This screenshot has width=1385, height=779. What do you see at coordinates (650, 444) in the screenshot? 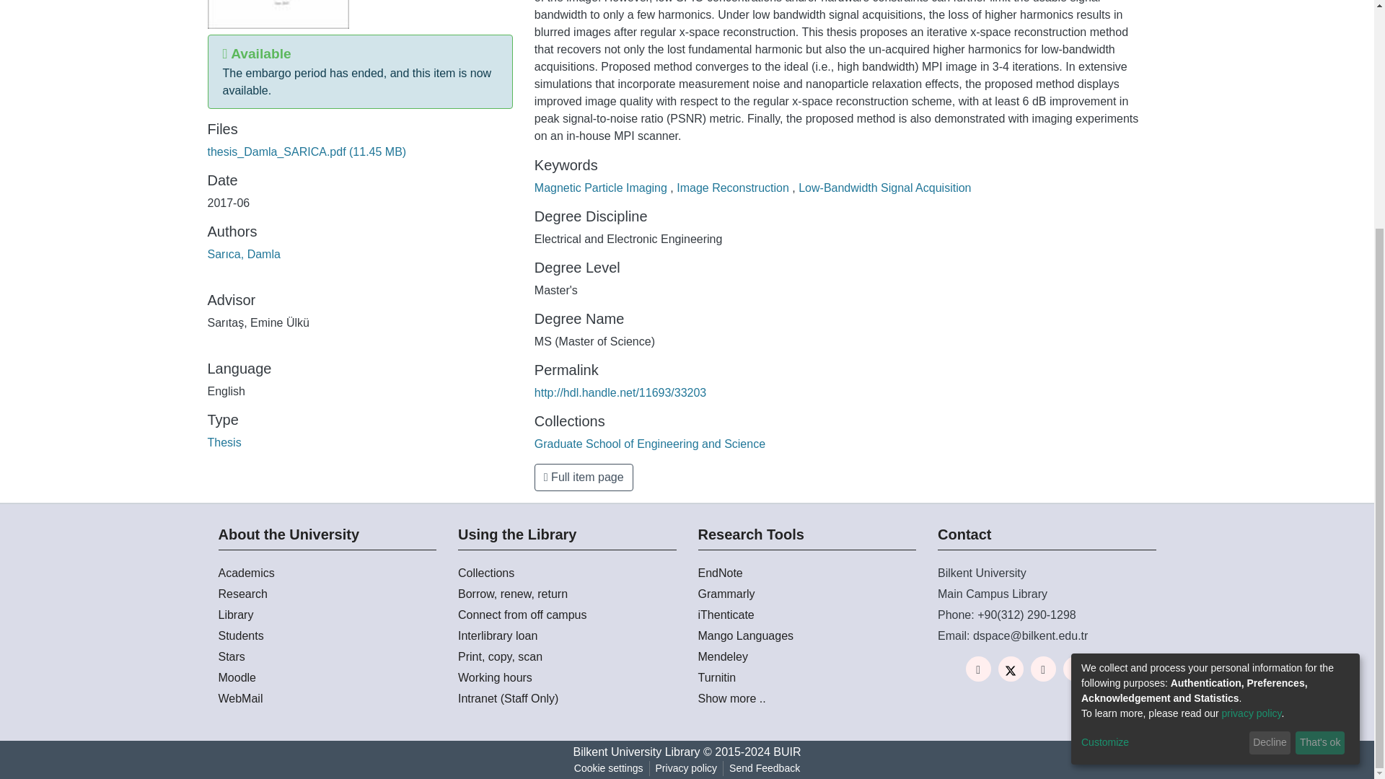
I see `Graduate School of Engineering and Science` at bounding box center [650, 444].